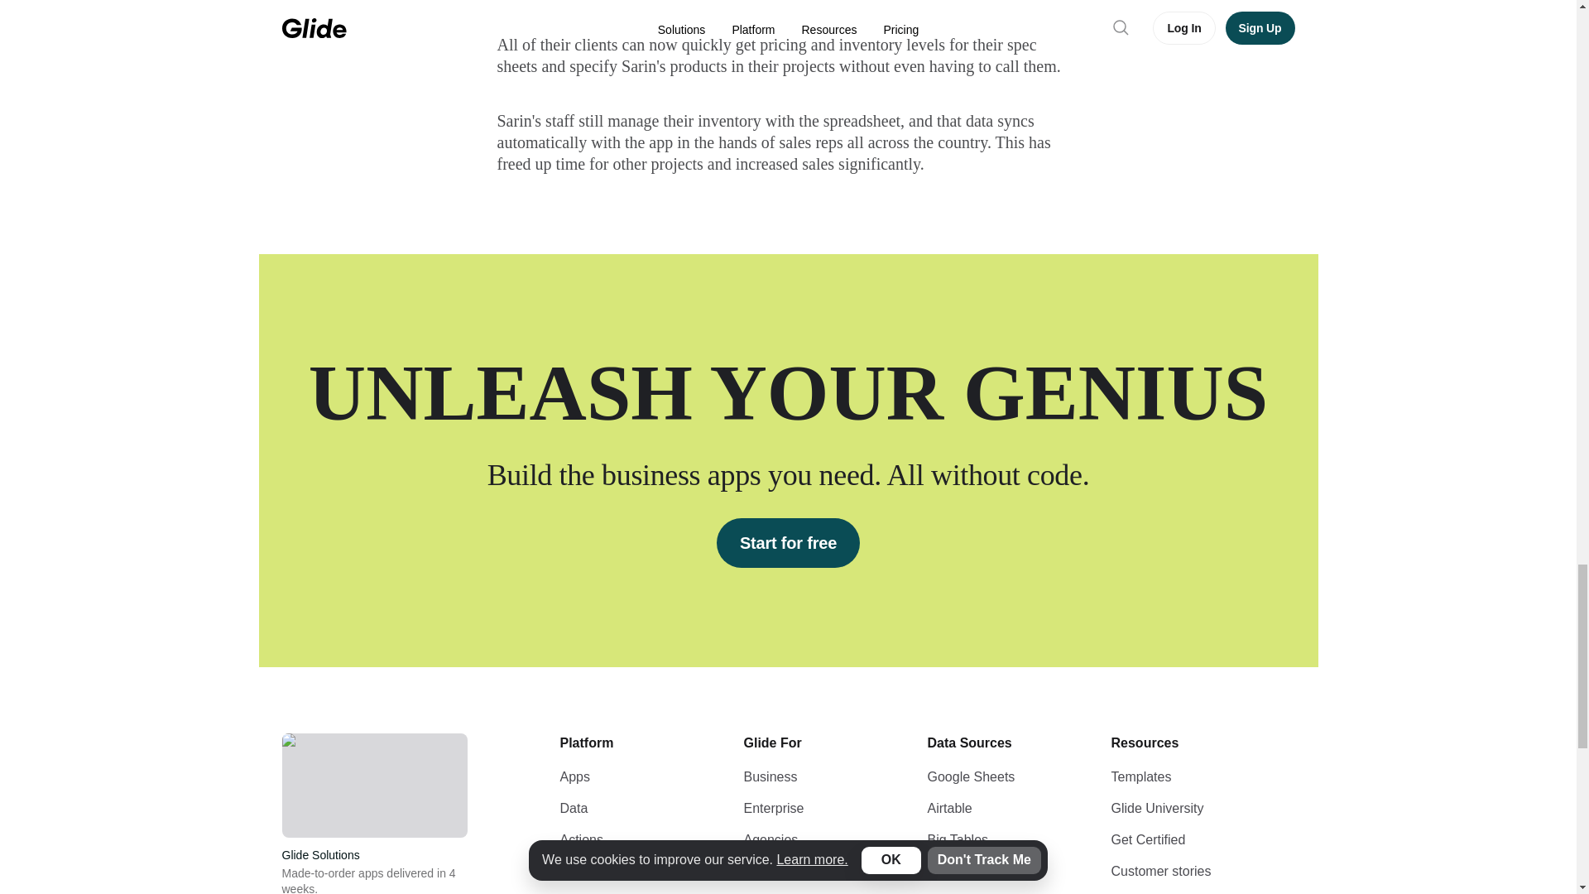 Image resolution: width=1589 pixels, height=894 pixels. I want to click on Data, so click(573, 808).